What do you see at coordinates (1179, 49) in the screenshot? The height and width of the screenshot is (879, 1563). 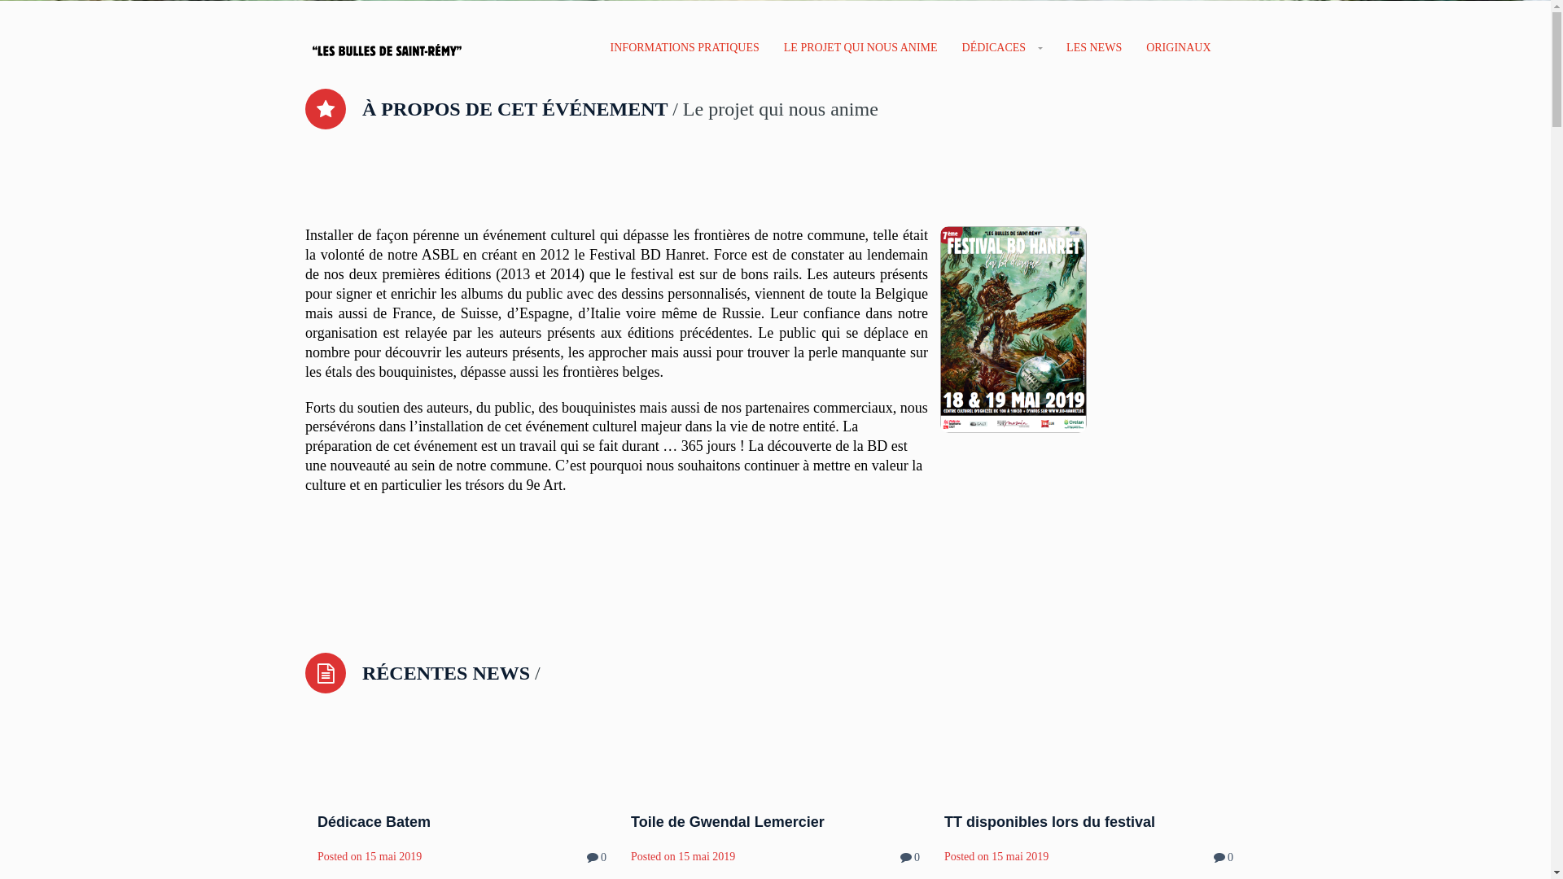 I see `ORIGINAUX` at bounding box center [1179, 49].